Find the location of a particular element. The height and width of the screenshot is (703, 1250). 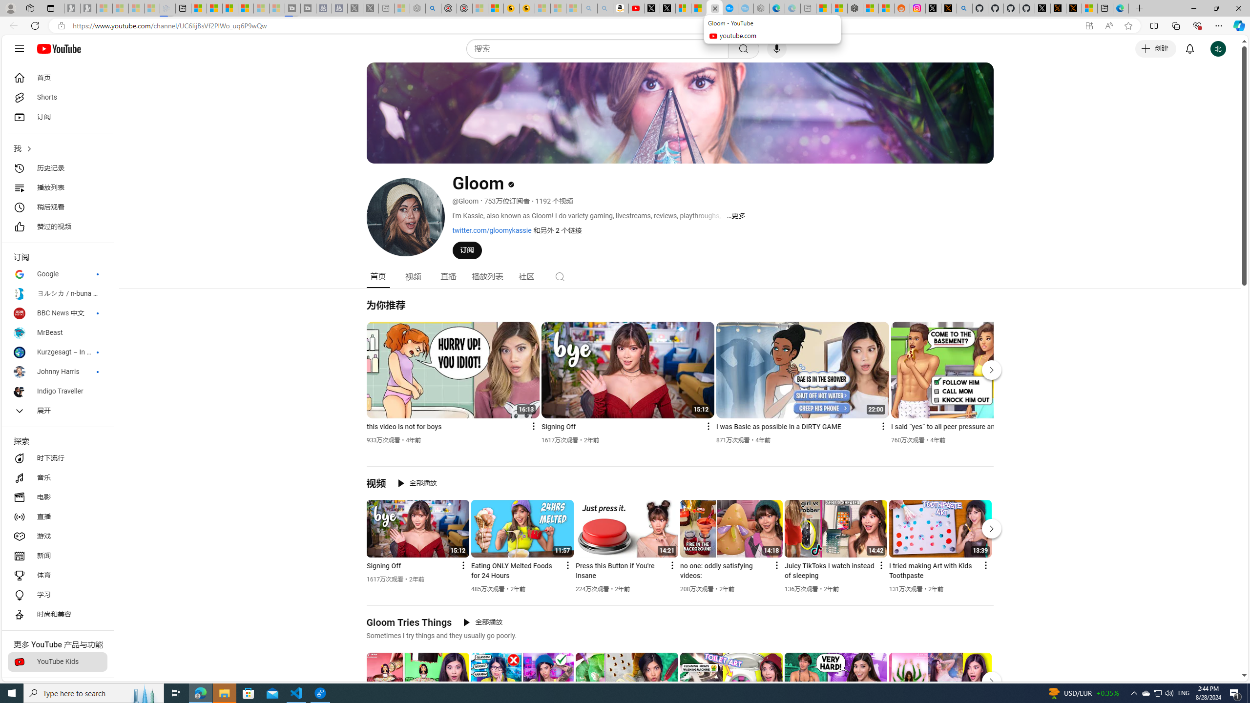

New Tab is located at coordinates (1139, 8).